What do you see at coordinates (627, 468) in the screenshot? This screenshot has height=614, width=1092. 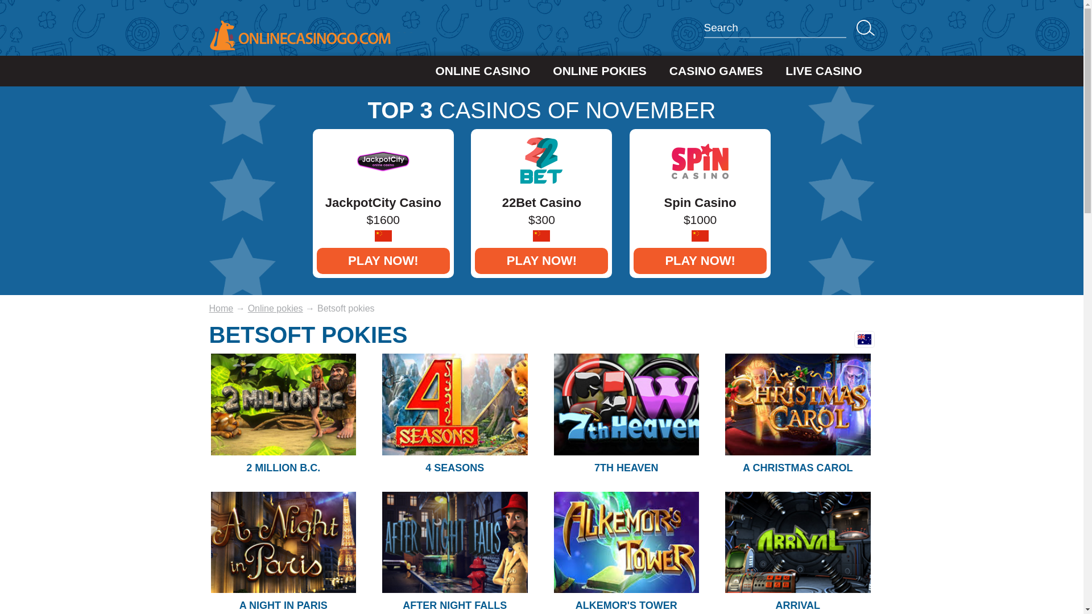 I see `7TH HEAVEN` at bounding box center [627, 468].